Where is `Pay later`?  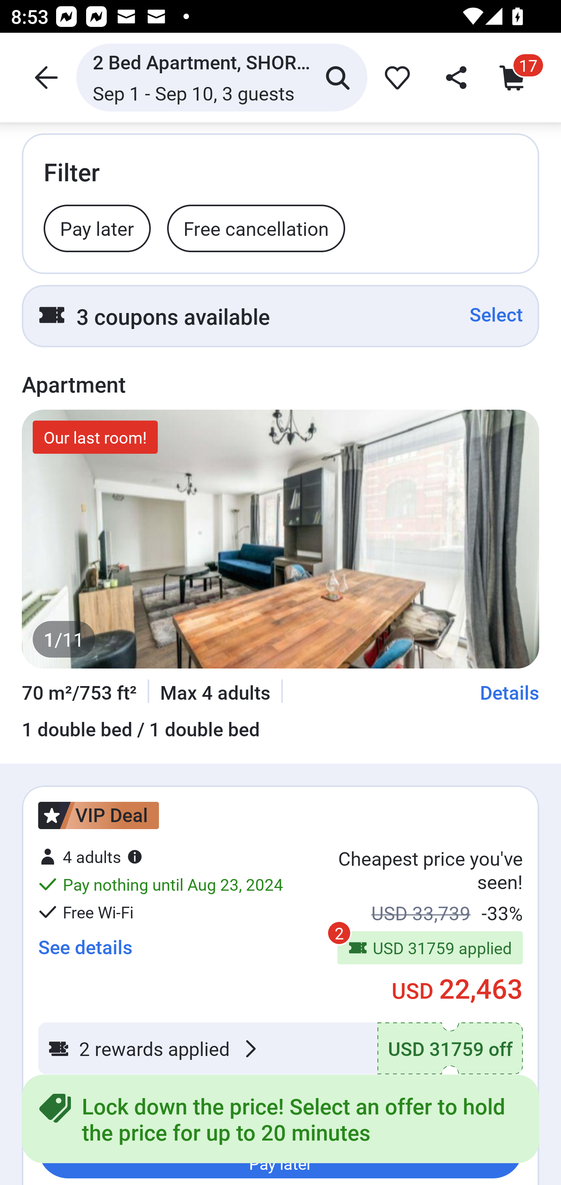
Pay later is located at coordinates (97, 228).